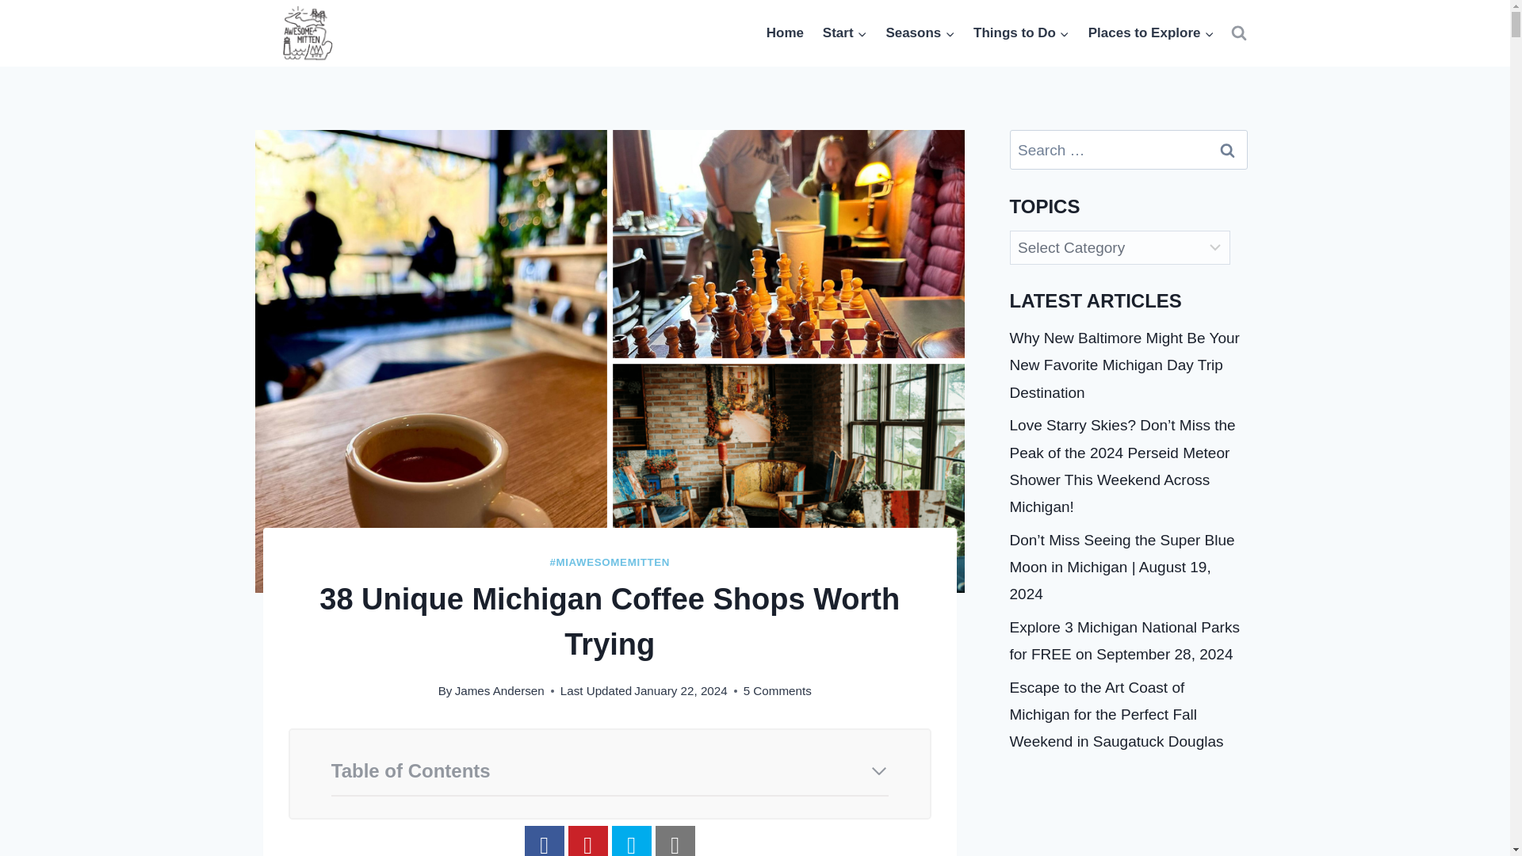 This screenshot has width=1522, height=856. What do you see at coordinates (844, 33) in the screenshot?
I see `Start` at bounding box center [844, 33].